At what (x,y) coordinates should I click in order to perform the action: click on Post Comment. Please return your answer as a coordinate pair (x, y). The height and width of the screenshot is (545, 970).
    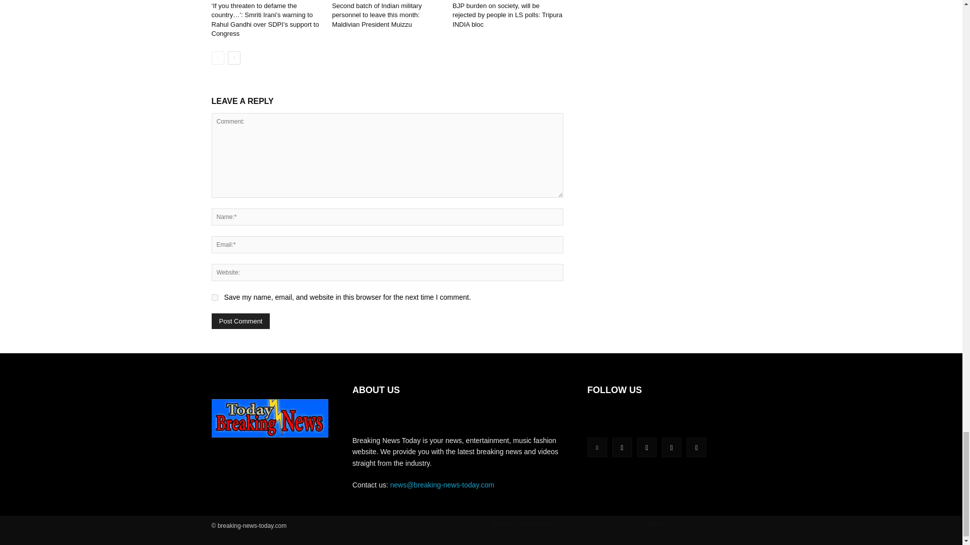
    Looking at the image, I should click on (240, 321).